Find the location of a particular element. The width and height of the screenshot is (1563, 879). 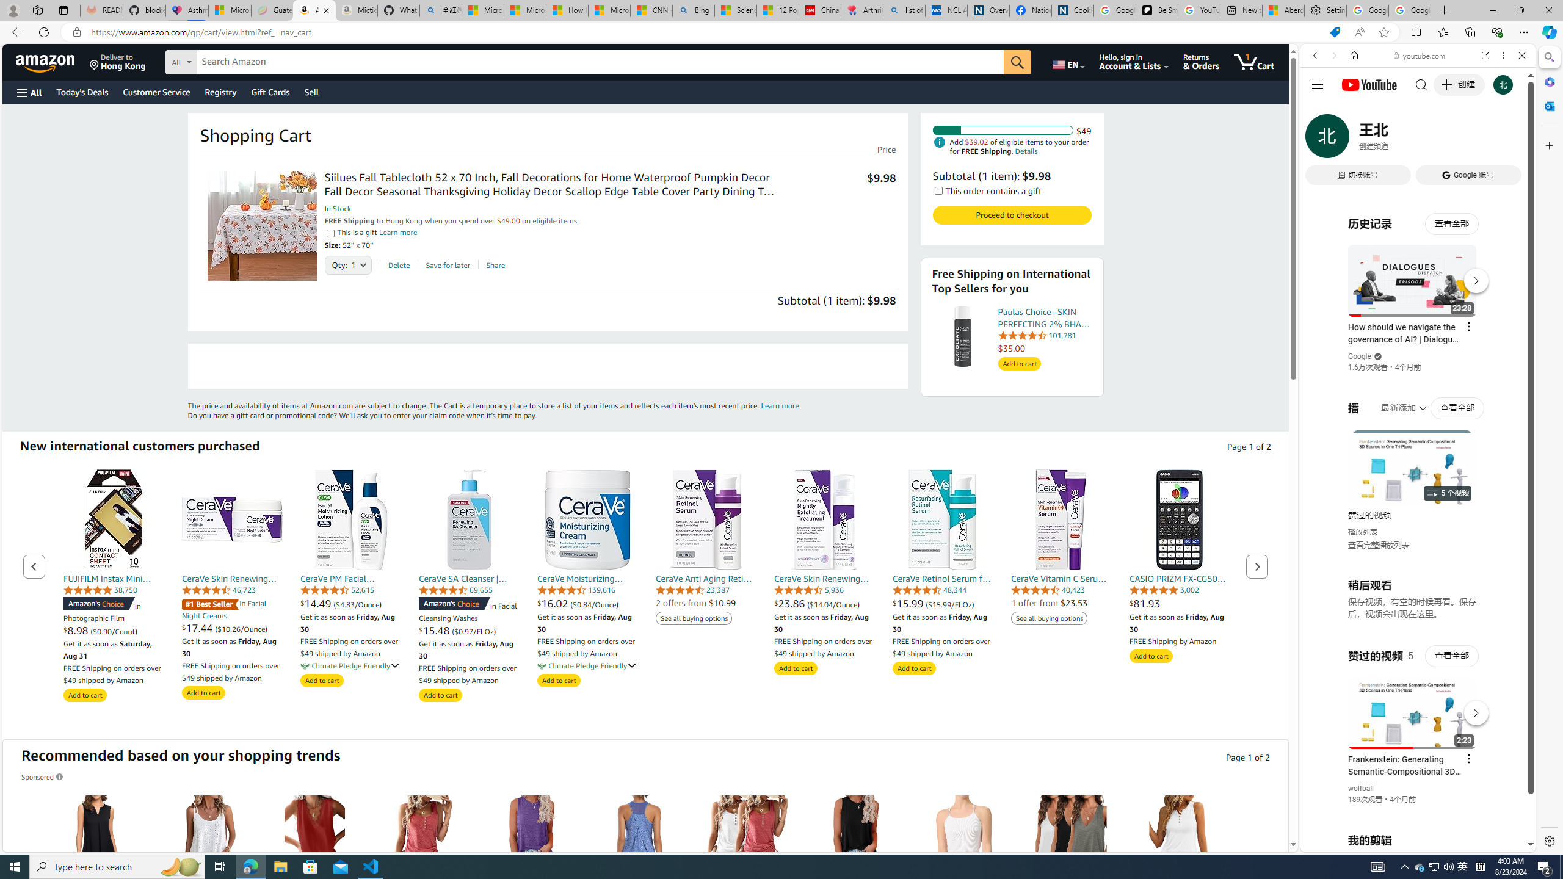

($0.97/Fl Oz) is located at coordinates (474, 631).